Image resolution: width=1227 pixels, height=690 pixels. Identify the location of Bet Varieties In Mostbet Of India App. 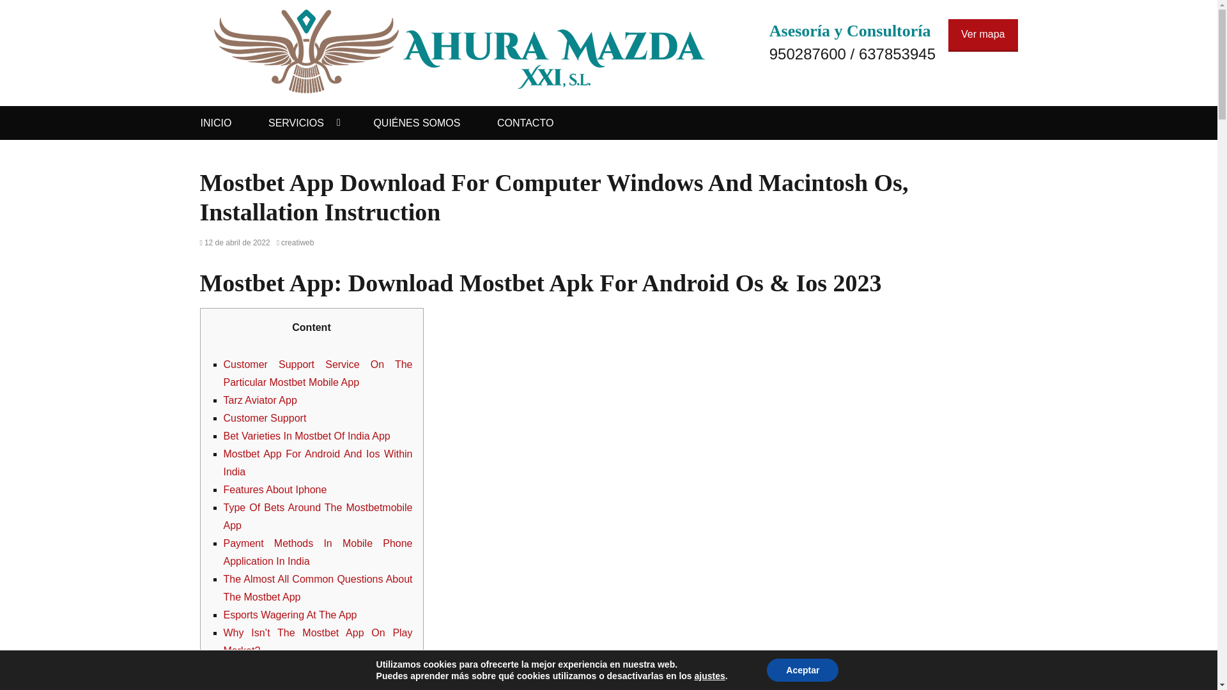
(307, 436).